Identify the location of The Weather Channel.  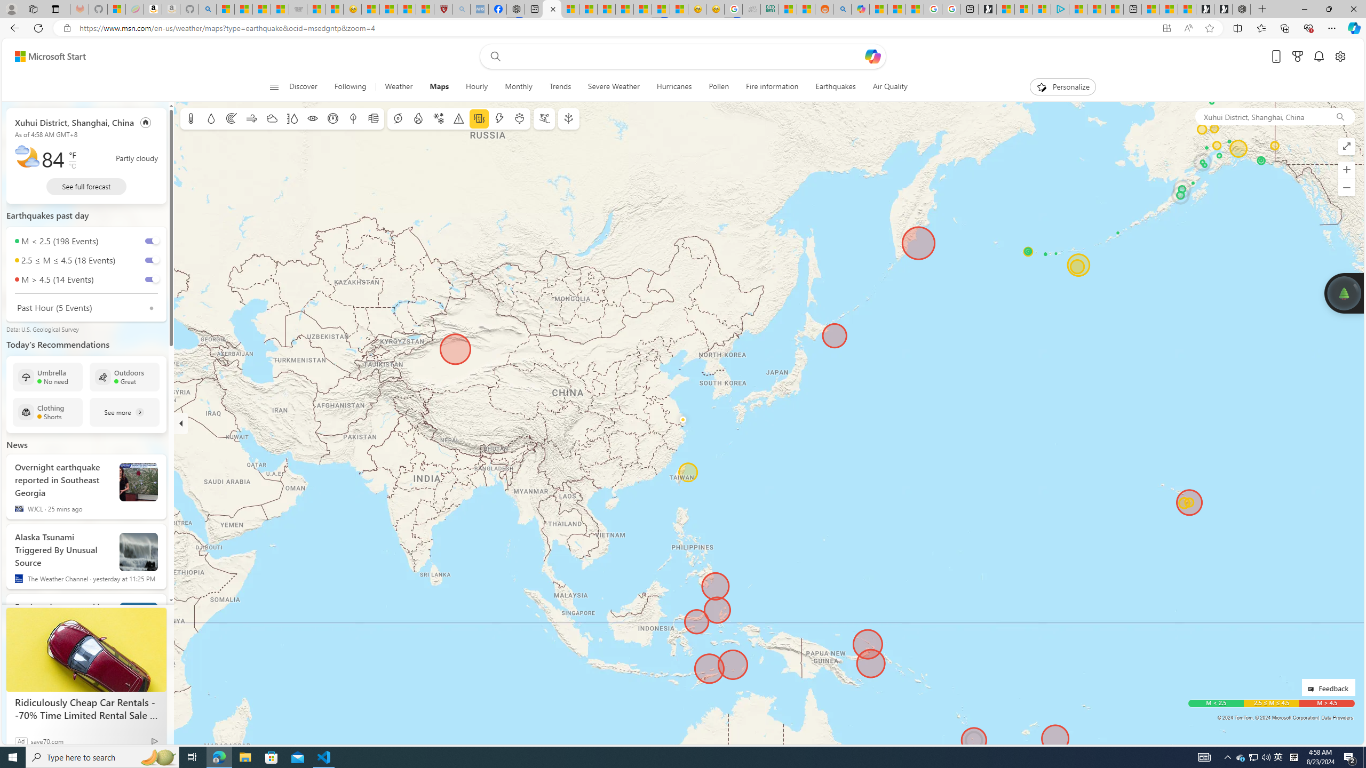
(19, 578).